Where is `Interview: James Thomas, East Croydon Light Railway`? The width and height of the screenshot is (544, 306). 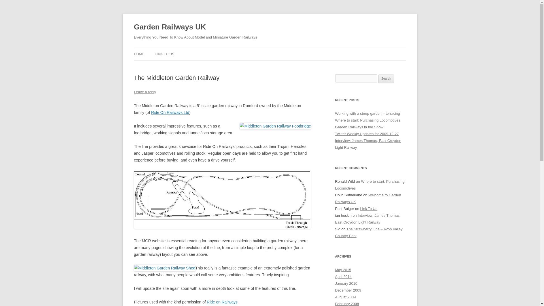 Interview: James Thomas, East Croydon Light Railway is located at coordinates (368, 144).